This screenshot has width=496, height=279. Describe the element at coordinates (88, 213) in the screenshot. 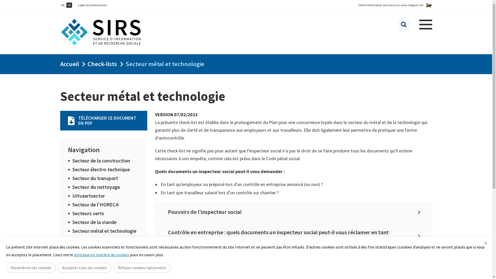

I see `Secteurs verts` at that location.